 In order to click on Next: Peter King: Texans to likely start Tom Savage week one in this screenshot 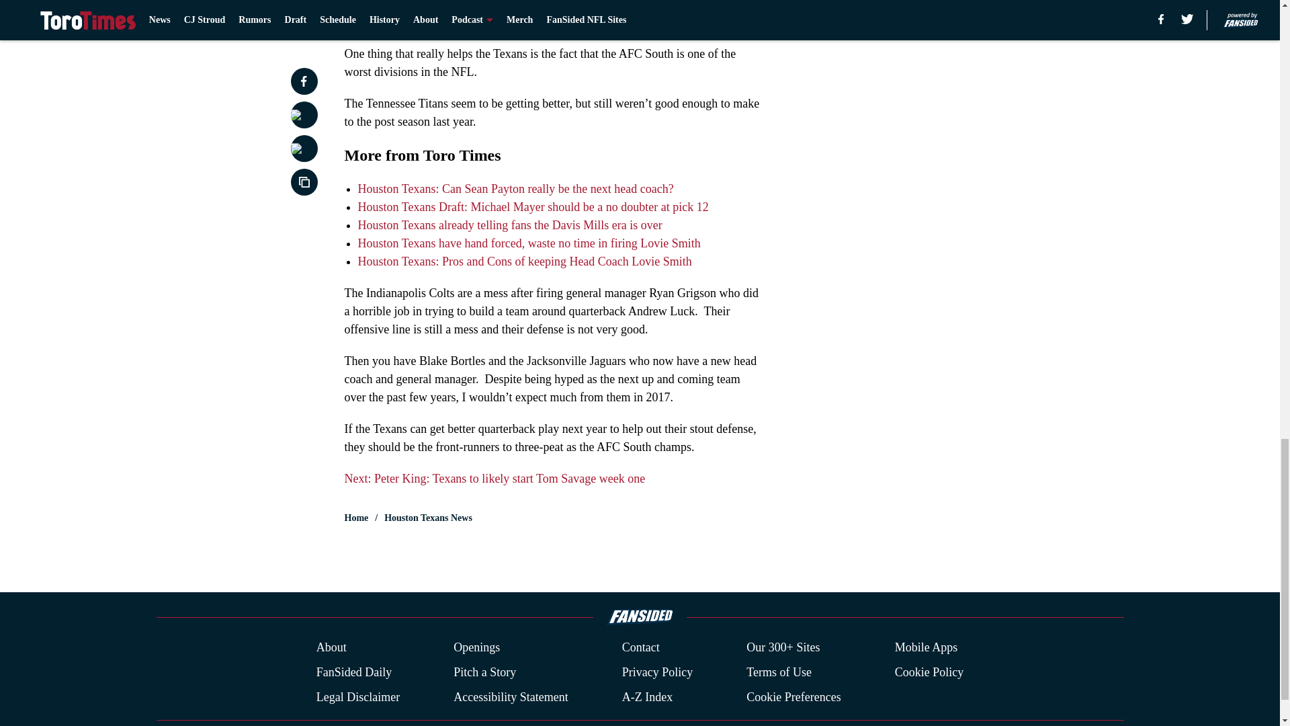, I will do `click(494, 479)`.